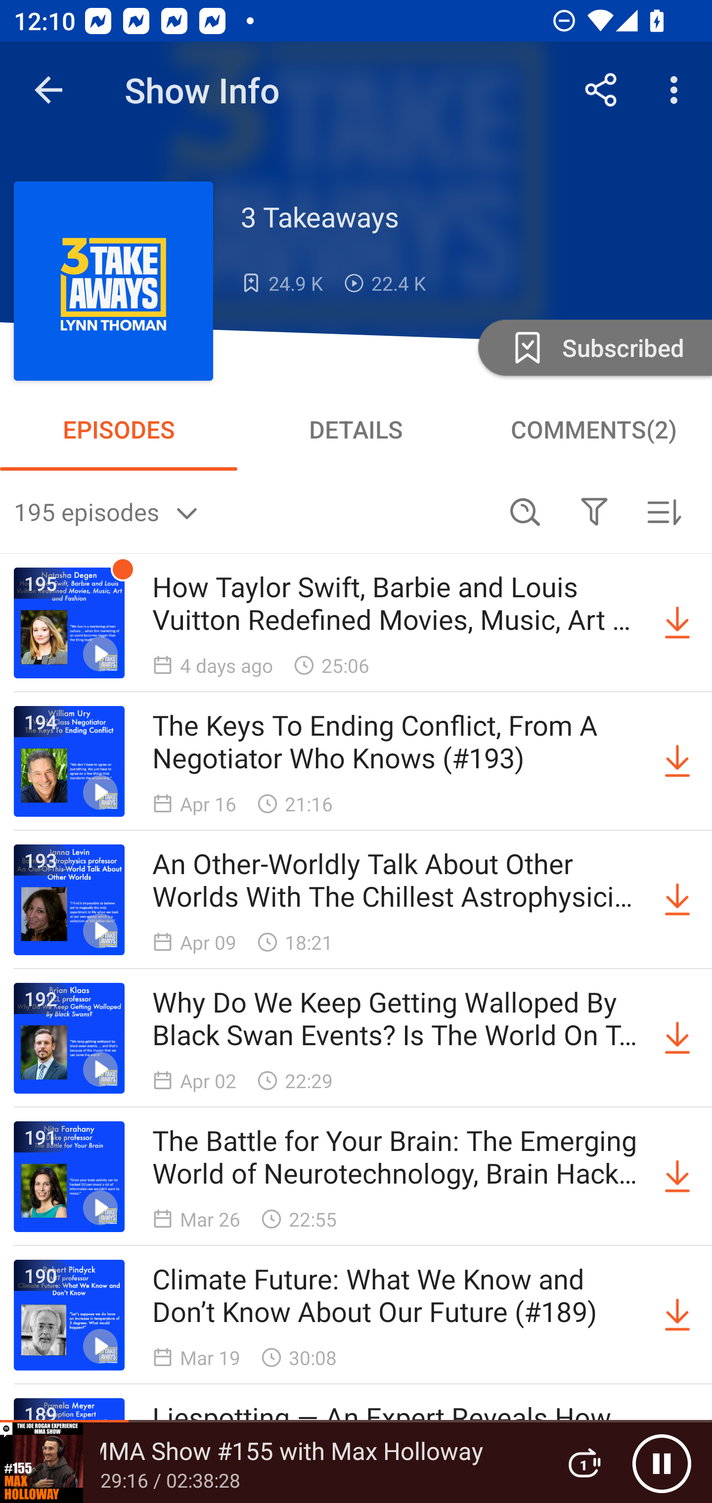 The height and width of the screenshot is (1503, 712). What do you see at coordinates (593, 429) in the screenshot?
I see `COMMENTS(2)` at bounding box center [593, 429].